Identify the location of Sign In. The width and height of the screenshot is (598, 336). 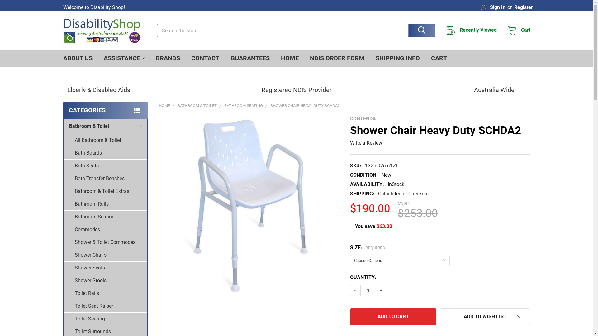
(493, 6).